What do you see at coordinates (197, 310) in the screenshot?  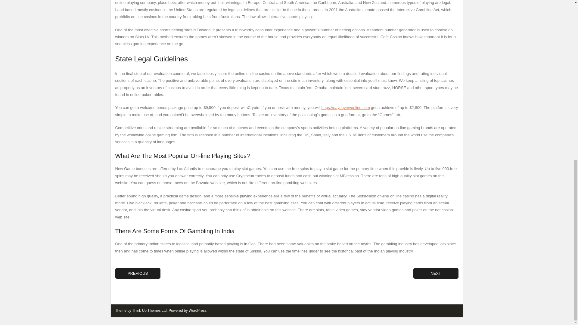 I see `WordPress` at bounding box center [197, 310].